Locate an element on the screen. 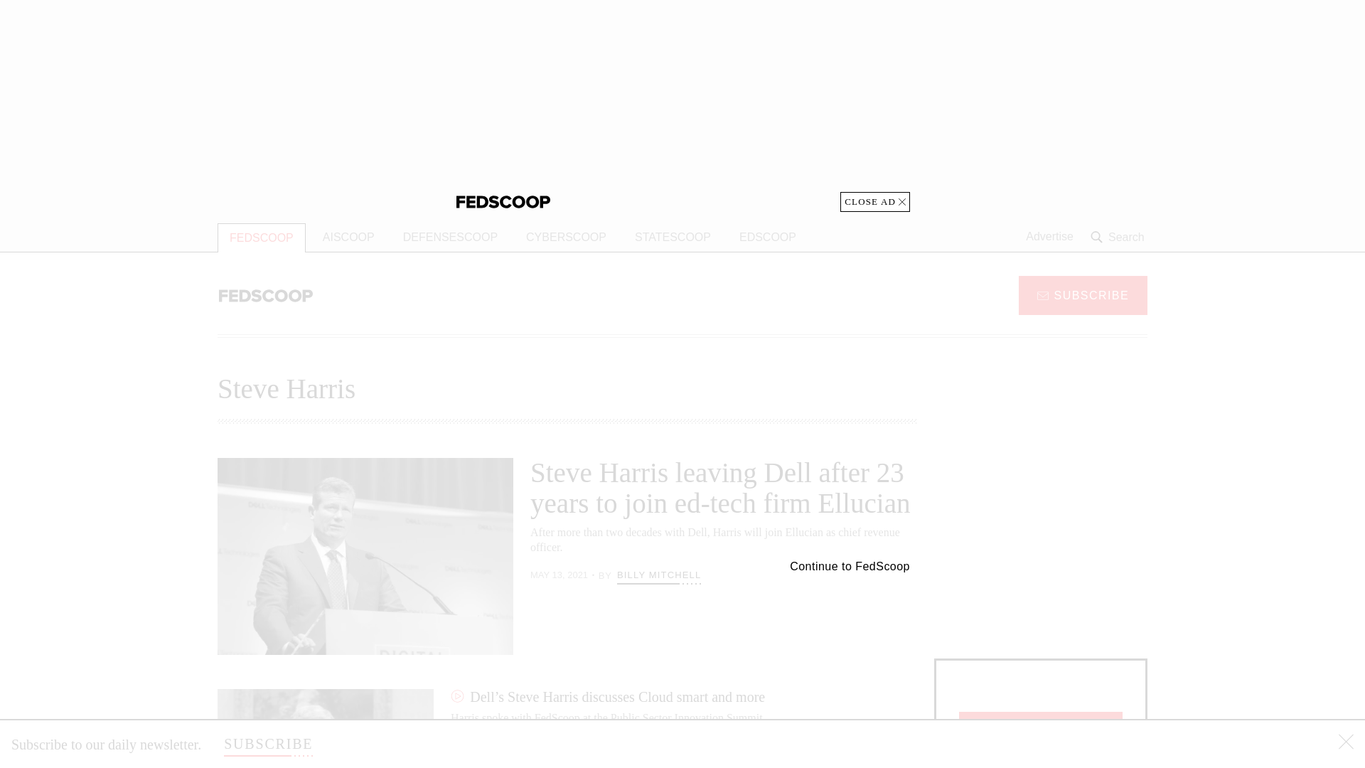 The height and width of the screenshot is (768, 1365). SUBSCRIBE is located at coordinates (1083, 294).